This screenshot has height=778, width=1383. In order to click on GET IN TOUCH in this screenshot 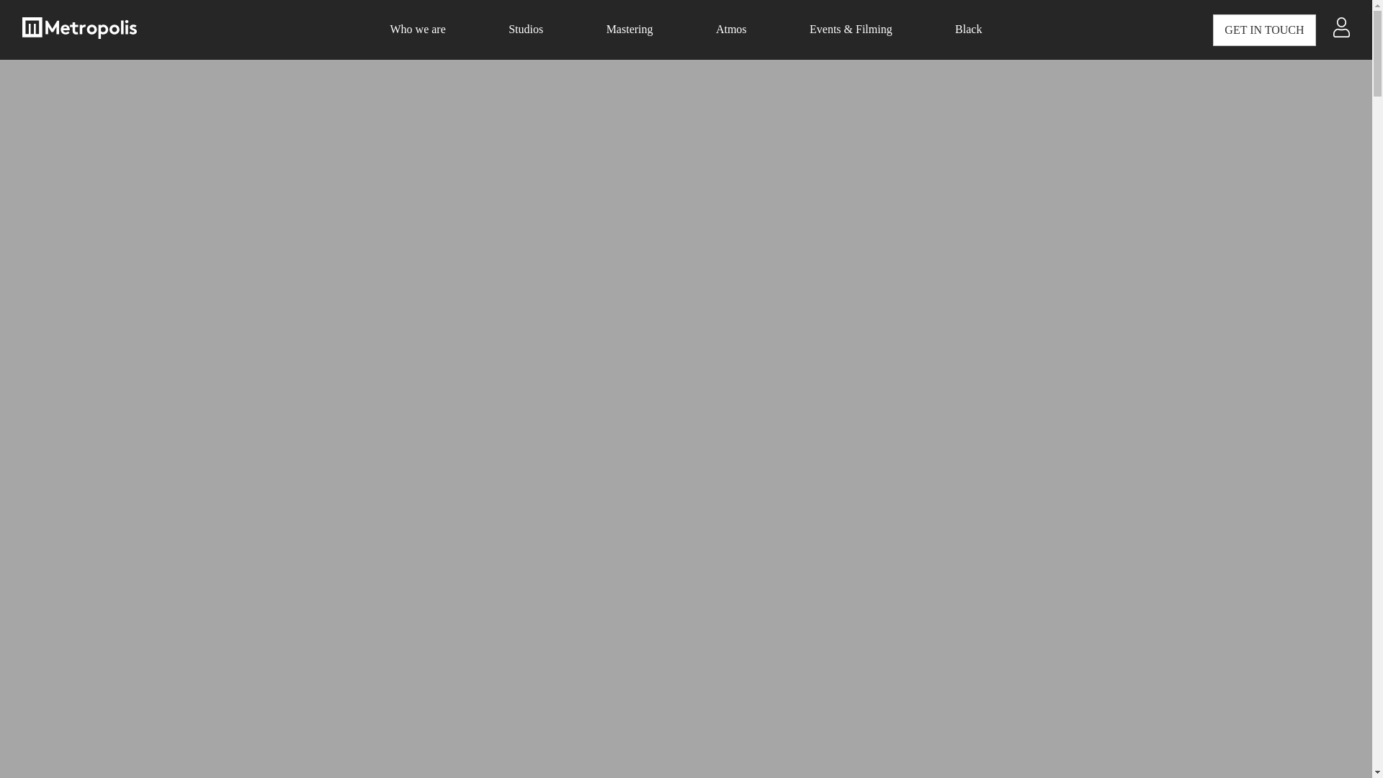, I will do `click(1263, 33)`.